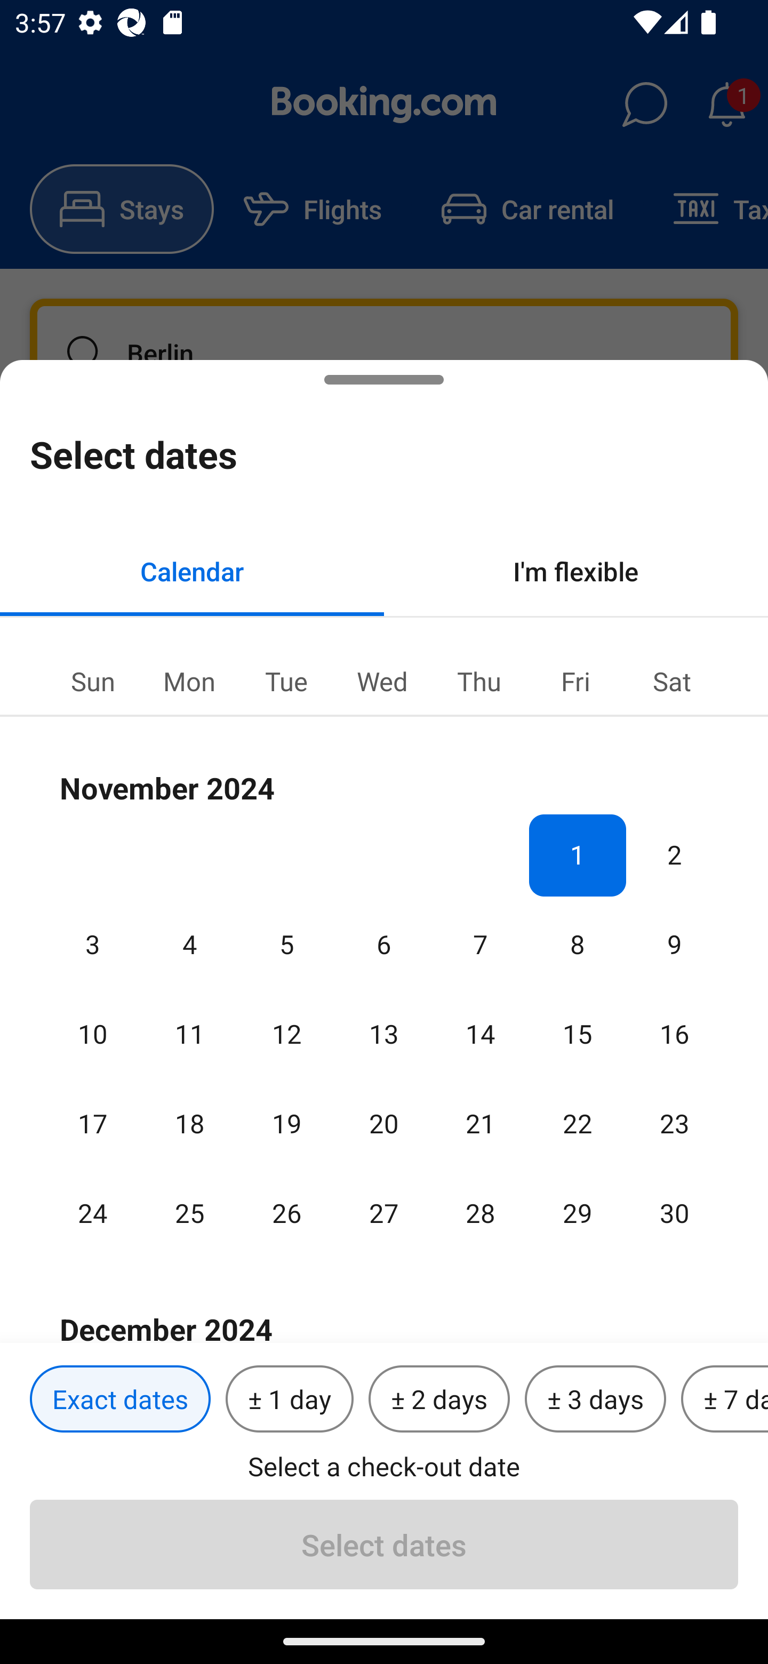 The image size is (768, 1664). I want to click on Exact dates, so click(120, 1399).